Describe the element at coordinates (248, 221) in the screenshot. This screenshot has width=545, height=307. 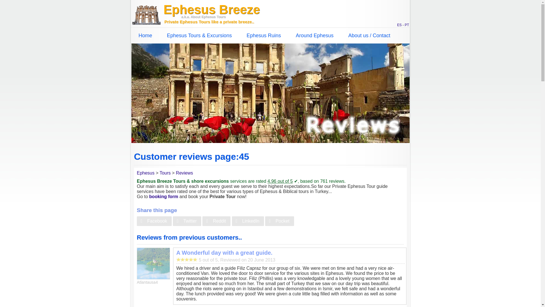
I see `LinkedIn` at that location.